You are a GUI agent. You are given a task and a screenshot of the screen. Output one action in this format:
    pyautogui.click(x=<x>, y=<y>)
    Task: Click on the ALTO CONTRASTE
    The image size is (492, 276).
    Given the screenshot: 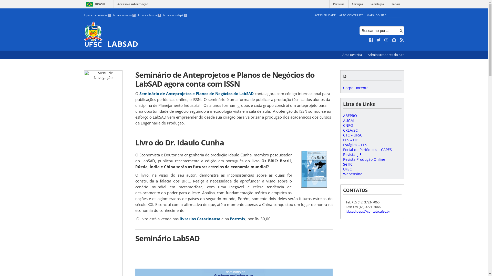 What is the action you would take?
    pyautogui.click(x=351, y=15)
    